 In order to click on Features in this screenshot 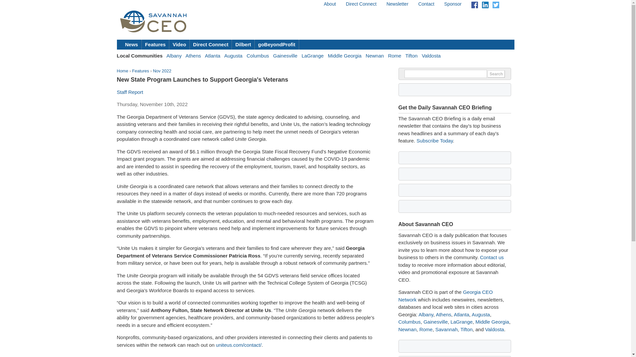, I will do `click(156, 44)`.